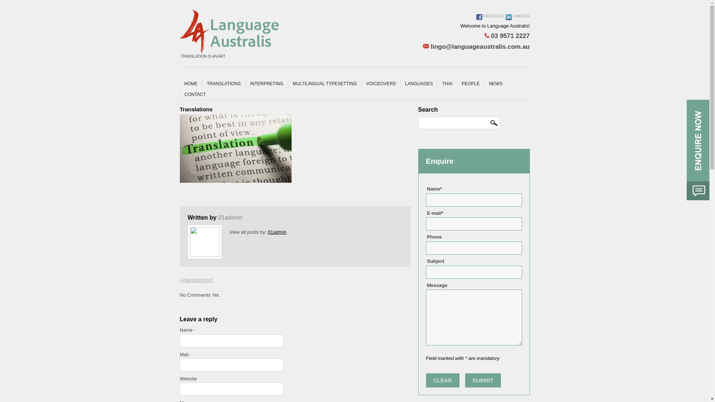 This screenshot has width=715, height=402. What do you see at coordinates (471, 84) in the screenshot?
I see `PEOPLE` at bounding box center [471, 84].